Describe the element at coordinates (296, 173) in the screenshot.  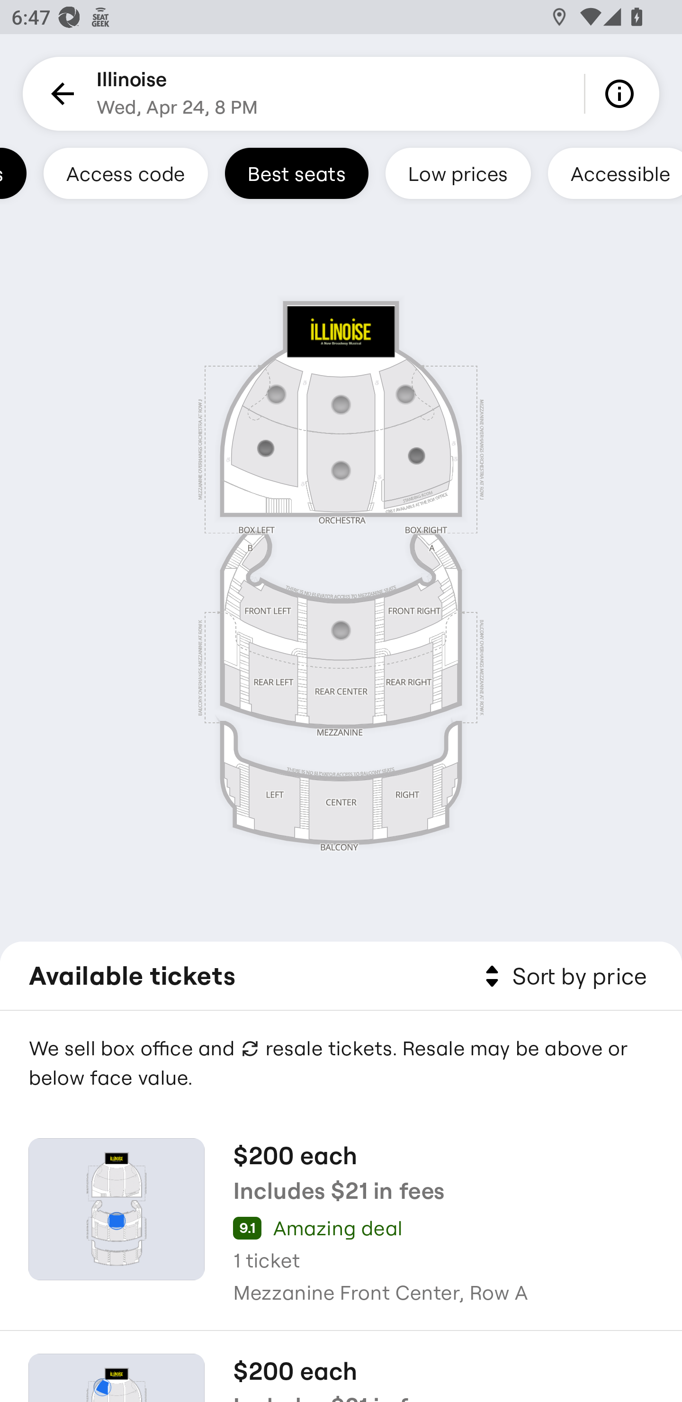
I see `Best seats` at that location.